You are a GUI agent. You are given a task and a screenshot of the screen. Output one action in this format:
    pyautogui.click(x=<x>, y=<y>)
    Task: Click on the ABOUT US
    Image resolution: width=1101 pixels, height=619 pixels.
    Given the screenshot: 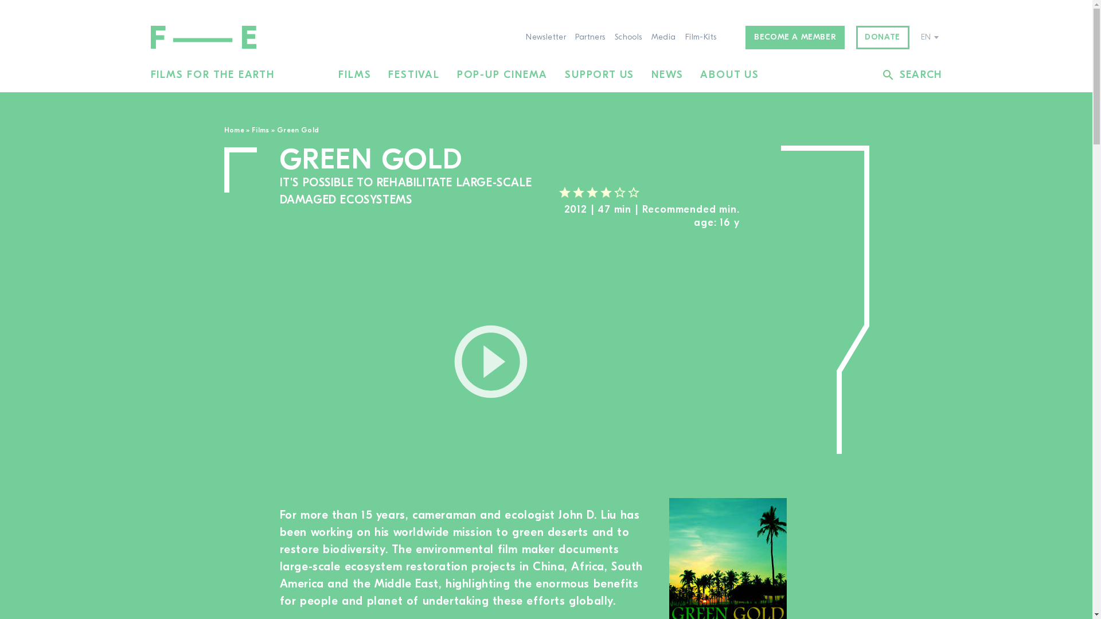 What is the action you would take?
    pyautogui.click(x=729, y=75)
    